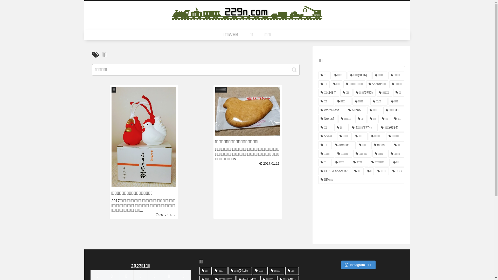 This screenshot has height=280, width=498. I want to click on CHAGEandASKA, so click(334, 171).